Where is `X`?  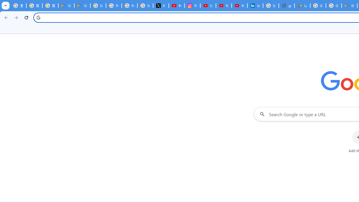 X is located at coordinates (161, 6).